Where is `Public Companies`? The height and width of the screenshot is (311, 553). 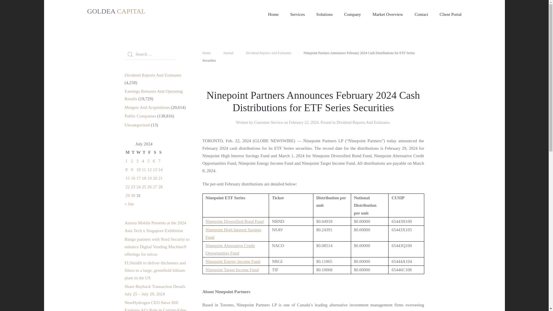 Public Companies is located at coordinates (140, 116).